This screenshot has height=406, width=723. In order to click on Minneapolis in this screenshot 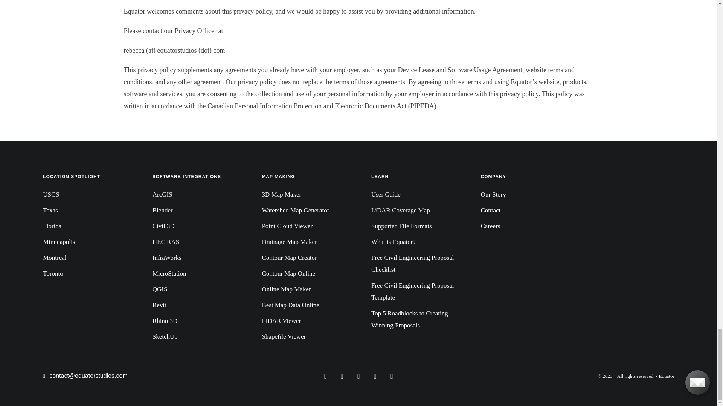, I will do `click(85, 242)`.